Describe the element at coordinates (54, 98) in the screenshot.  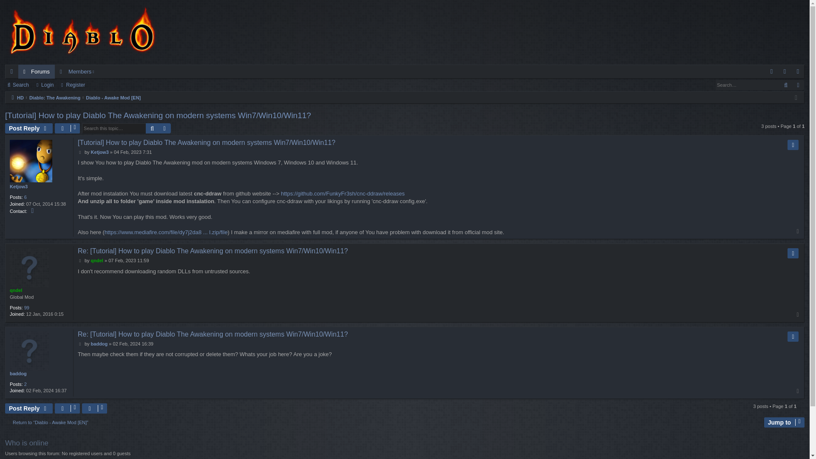
I see `Diablo: The Awakening` at that location.